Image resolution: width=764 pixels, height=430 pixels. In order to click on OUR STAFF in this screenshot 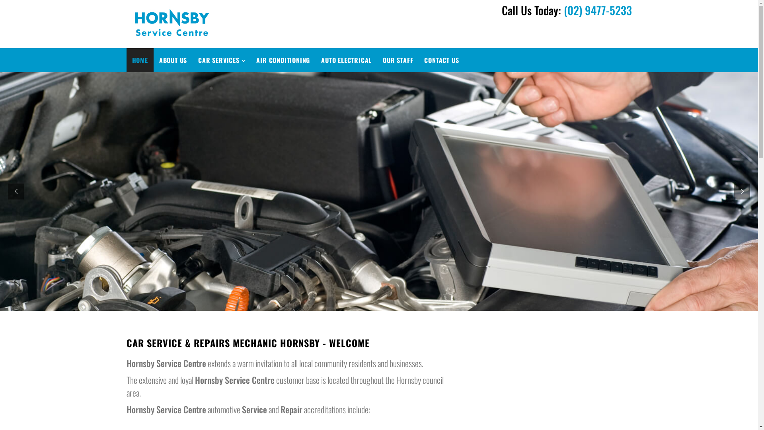, I will do `click(398, 60)`.